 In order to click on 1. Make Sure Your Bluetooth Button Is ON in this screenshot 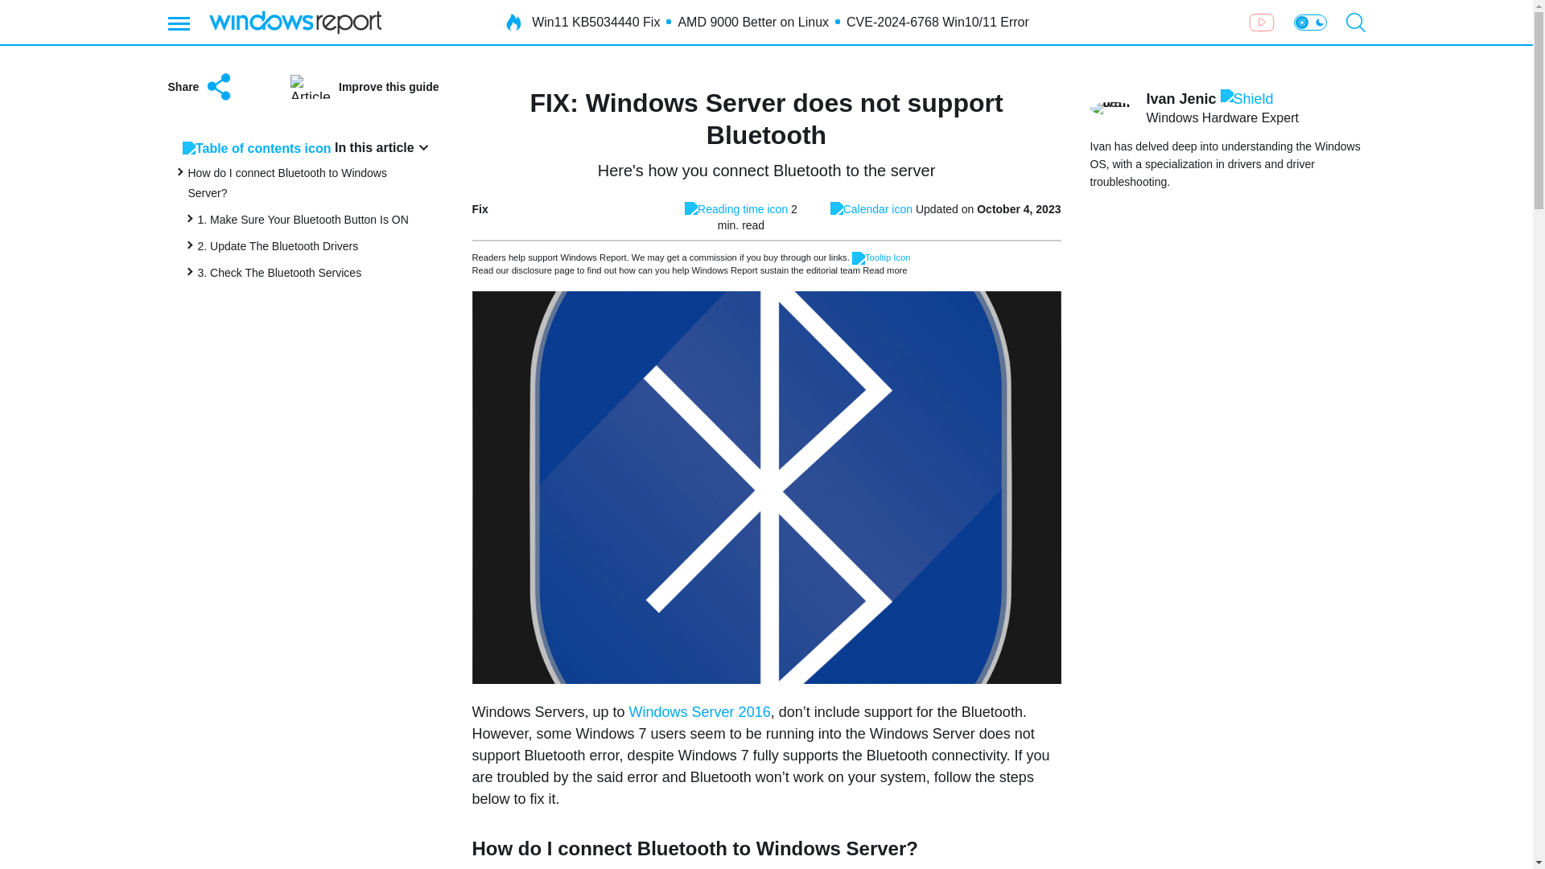, I will do `click(303, 219)`.